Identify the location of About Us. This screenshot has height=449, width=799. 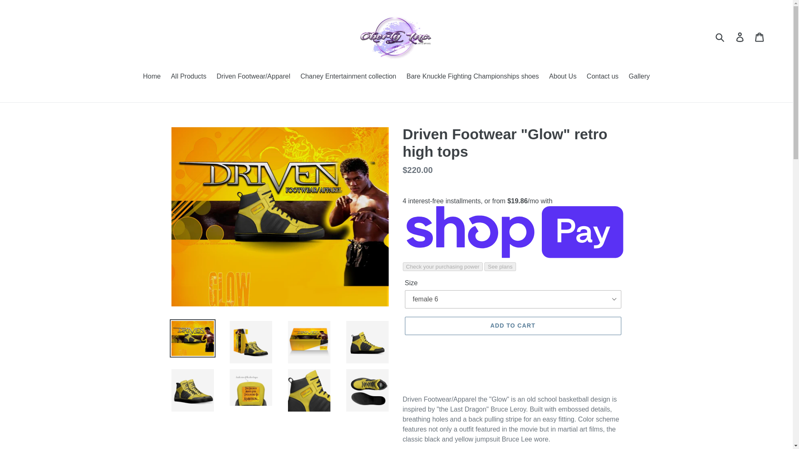
(563, 76).